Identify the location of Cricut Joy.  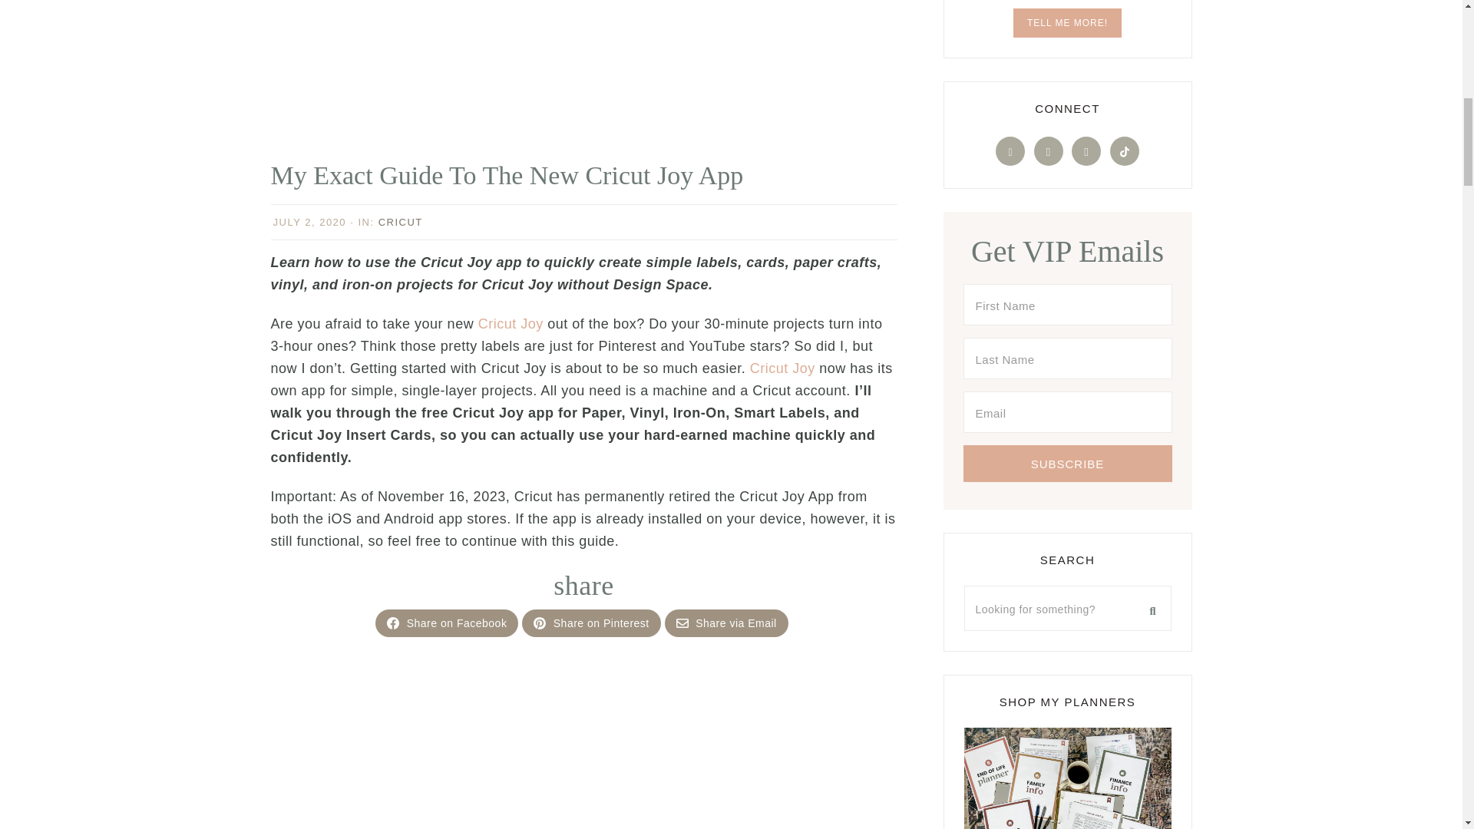
(511, 324).